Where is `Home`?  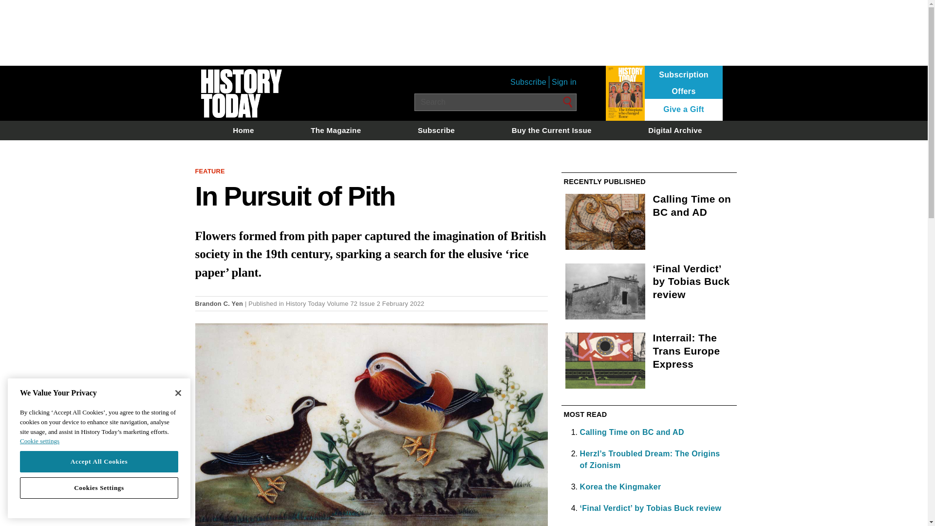
Home is located at coordinates (243, 130).